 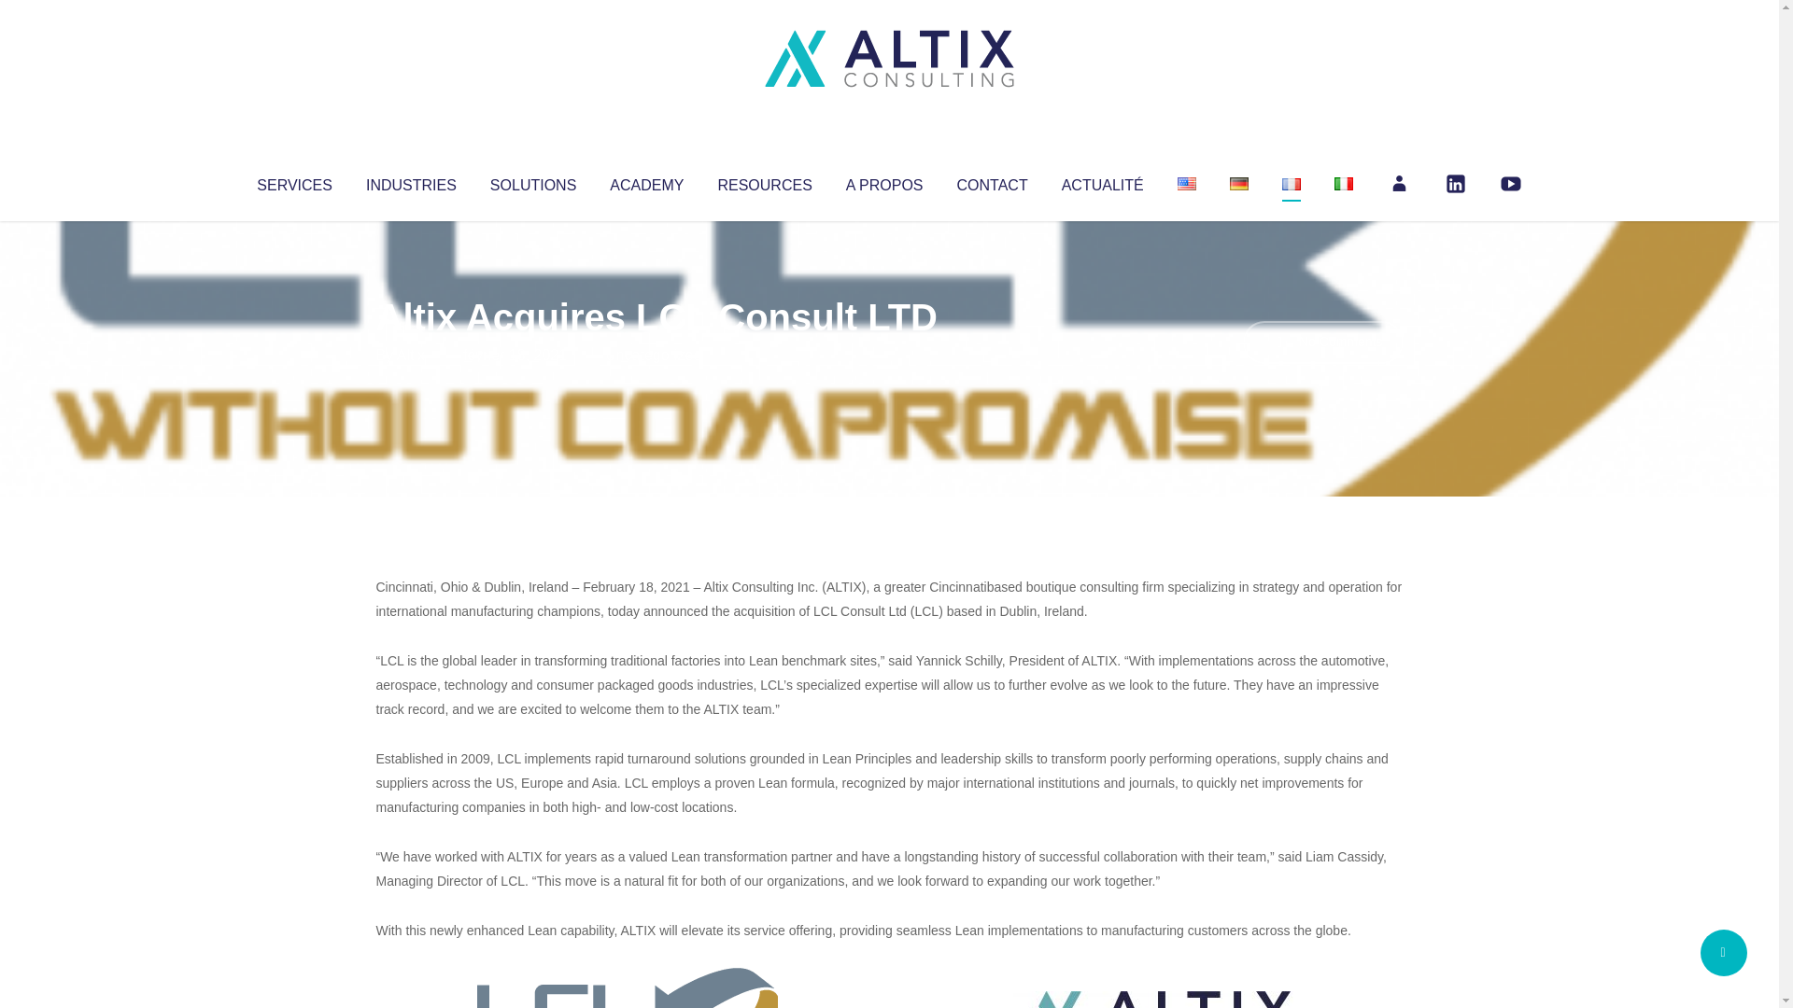 I want to click on RESOURCES, so click(x=764, y=181).